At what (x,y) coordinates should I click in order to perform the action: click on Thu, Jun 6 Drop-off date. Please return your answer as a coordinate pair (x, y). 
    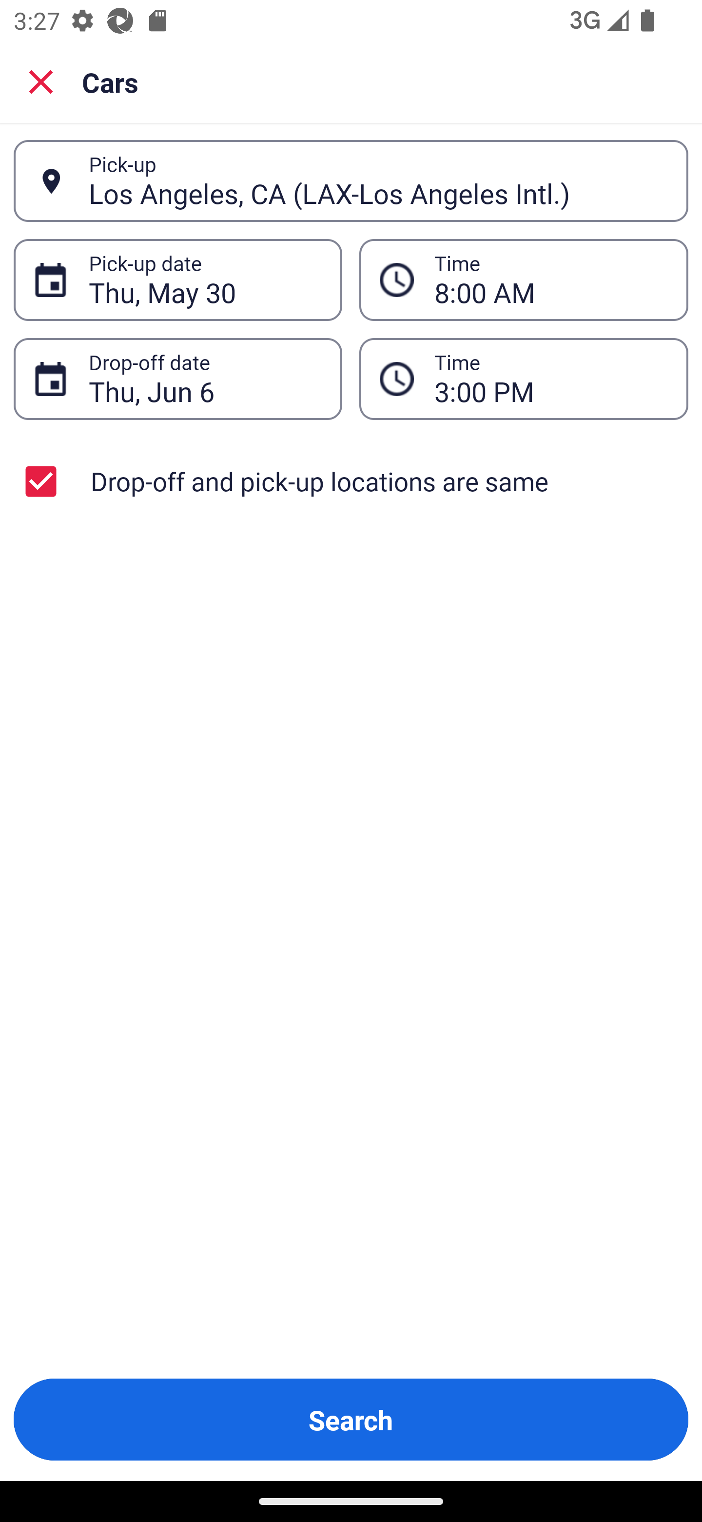
    Looking at the image, I should click on (177, 379).